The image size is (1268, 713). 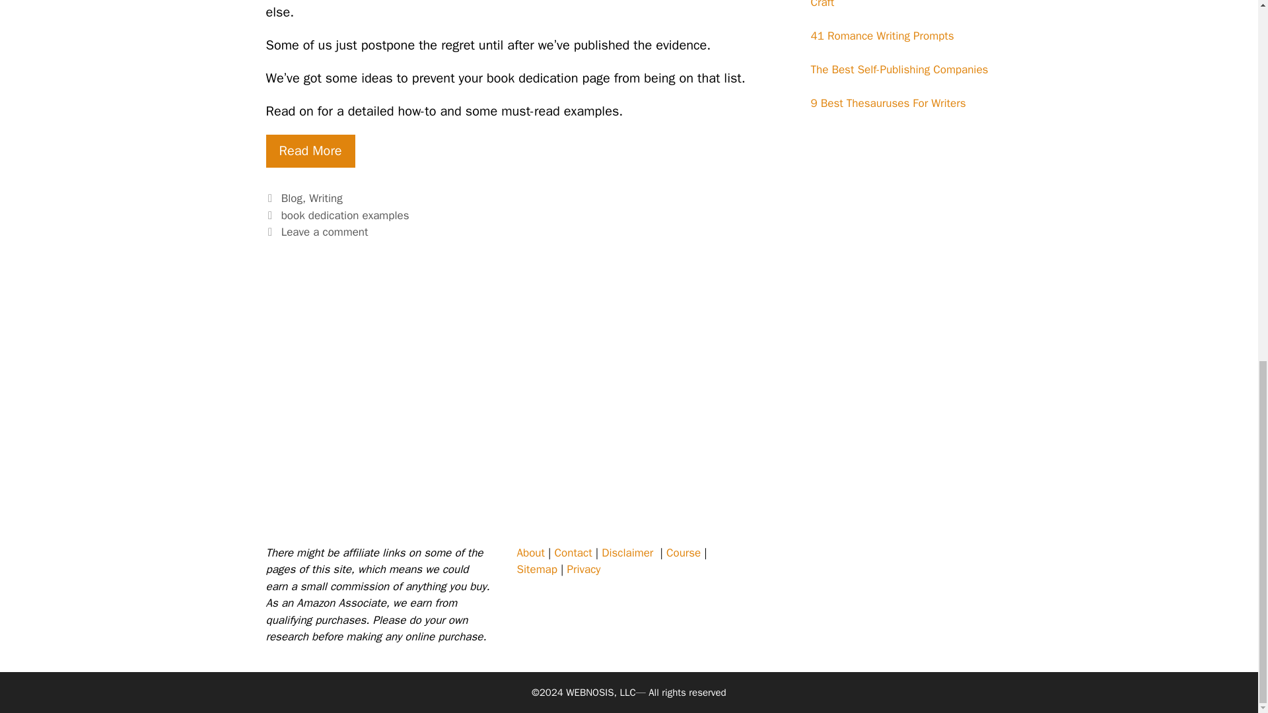 What do you see at coordinates (310, 151) in the screenshot?
I see `Read More` at bounding box center [310, 151].